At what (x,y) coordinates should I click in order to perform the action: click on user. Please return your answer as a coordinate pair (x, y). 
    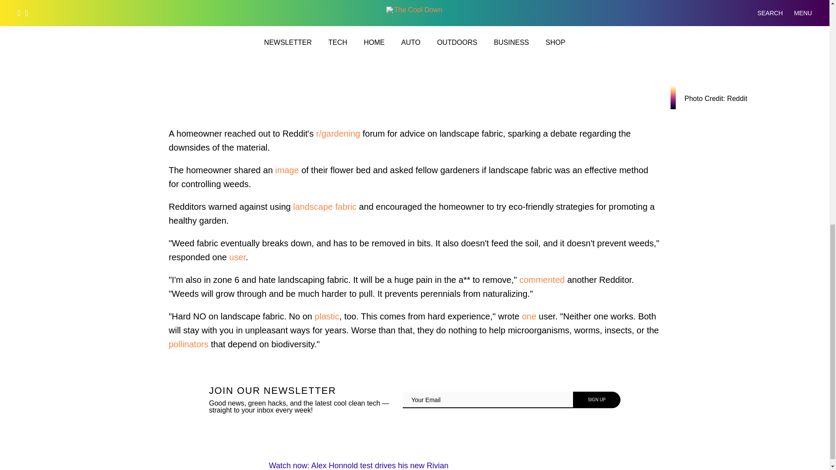
    Looking at the image, I should click on (237, 257).